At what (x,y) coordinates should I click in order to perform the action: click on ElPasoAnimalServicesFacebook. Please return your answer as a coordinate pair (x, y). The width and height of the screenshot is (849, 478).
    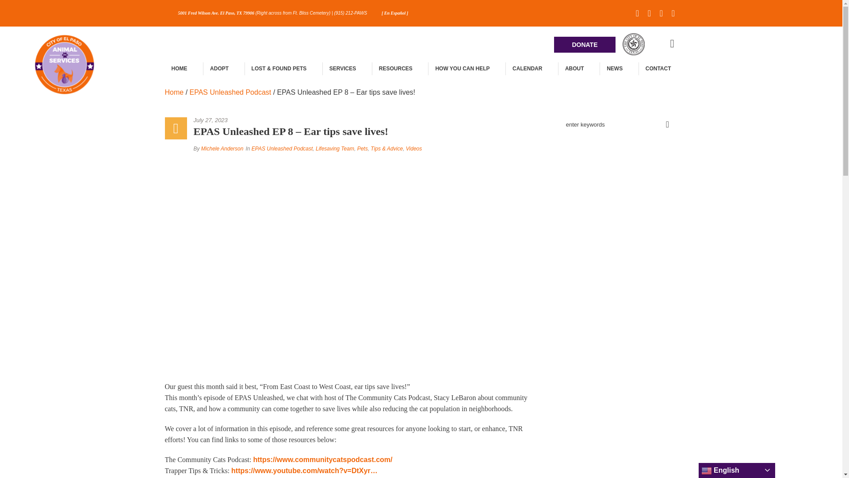
    Looking at the image, I should click on (638, 13).